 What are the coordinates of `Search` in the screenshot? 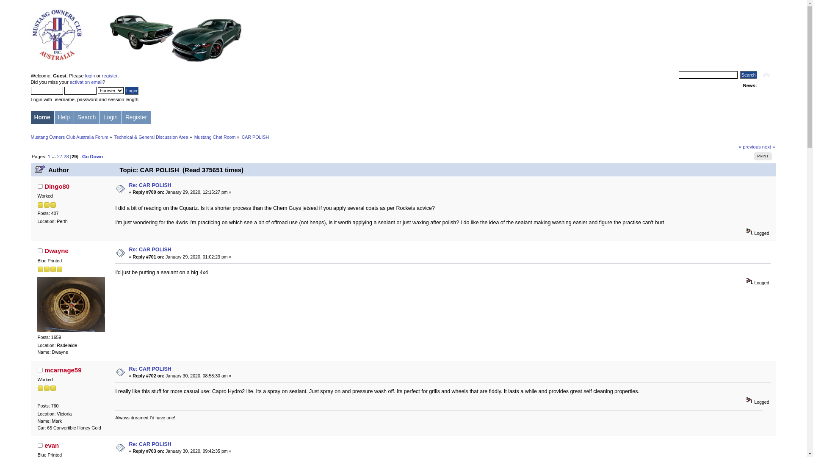 It's located at (749, 75).